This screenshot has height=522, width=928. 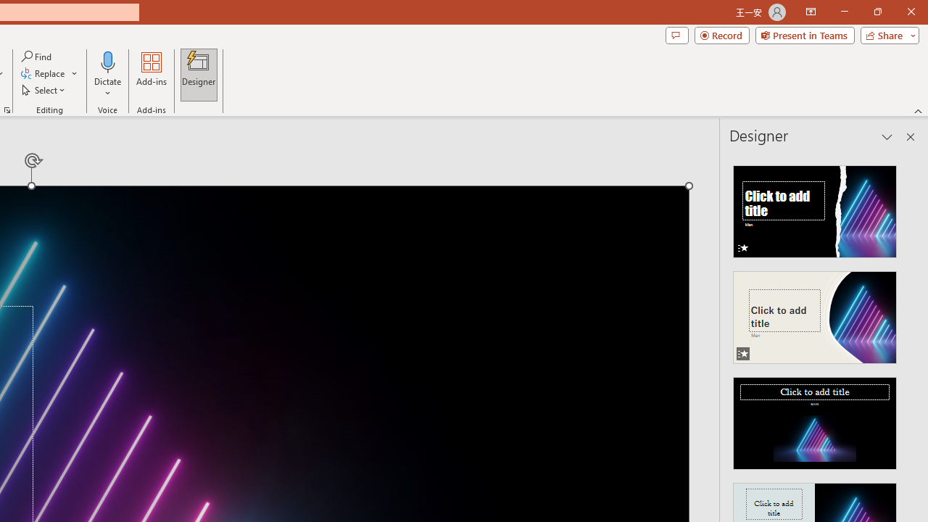 I want to click on Design Idea, so click(x=815, y=418).